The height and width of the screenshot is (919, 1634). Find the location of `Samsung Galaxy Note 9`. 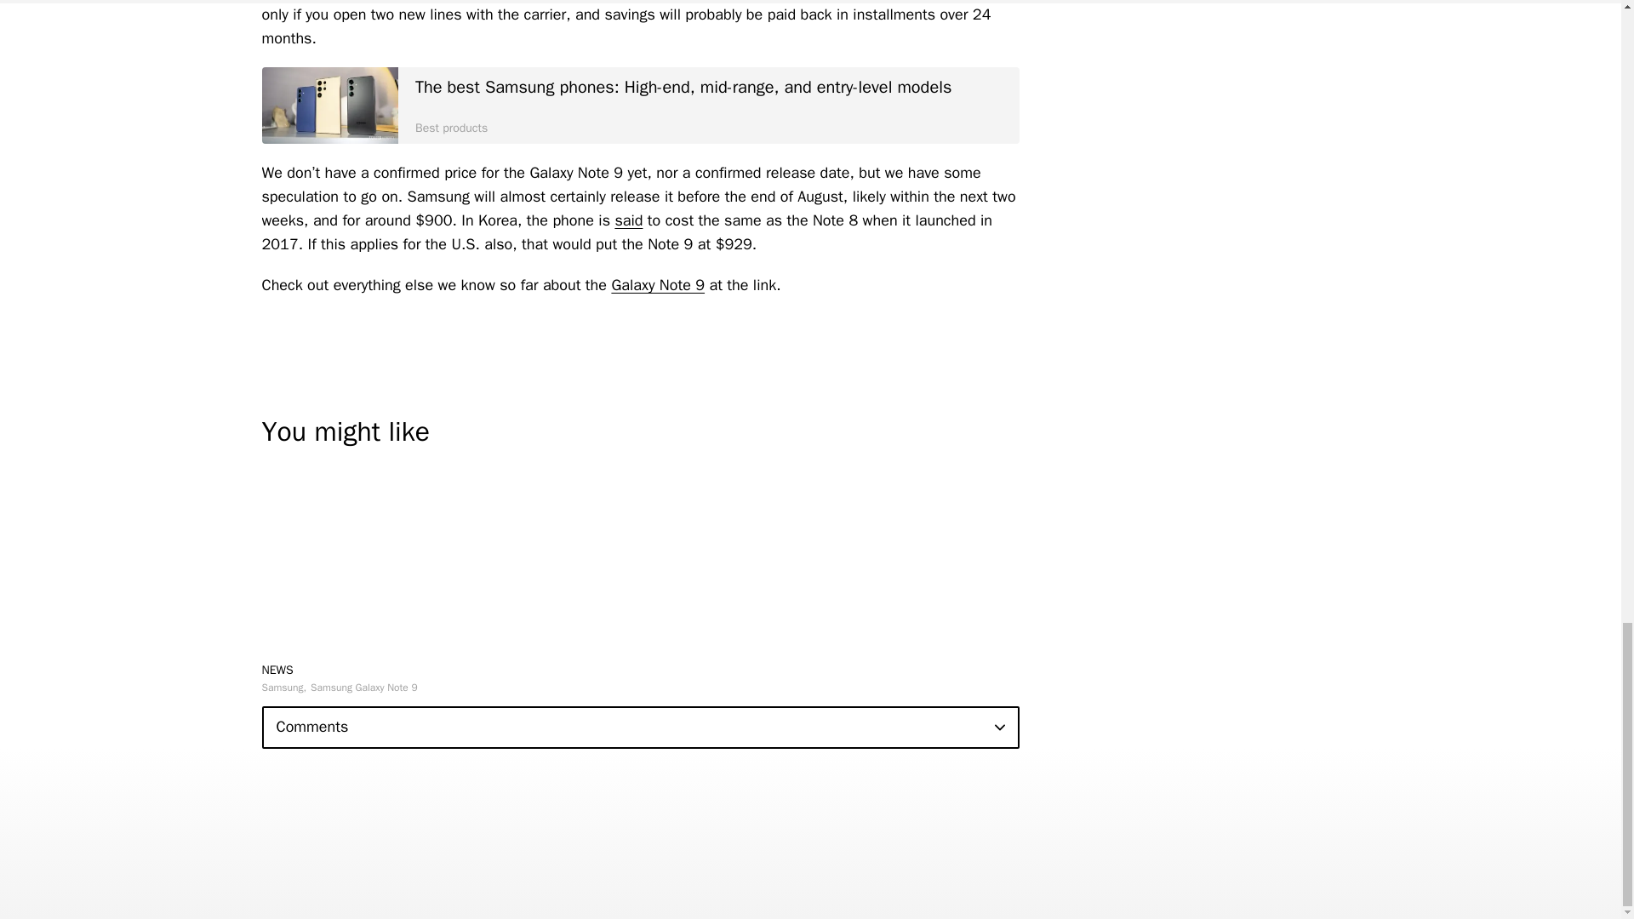

Samsung Galaxy Note 9 is located at coordinates (364, 688).